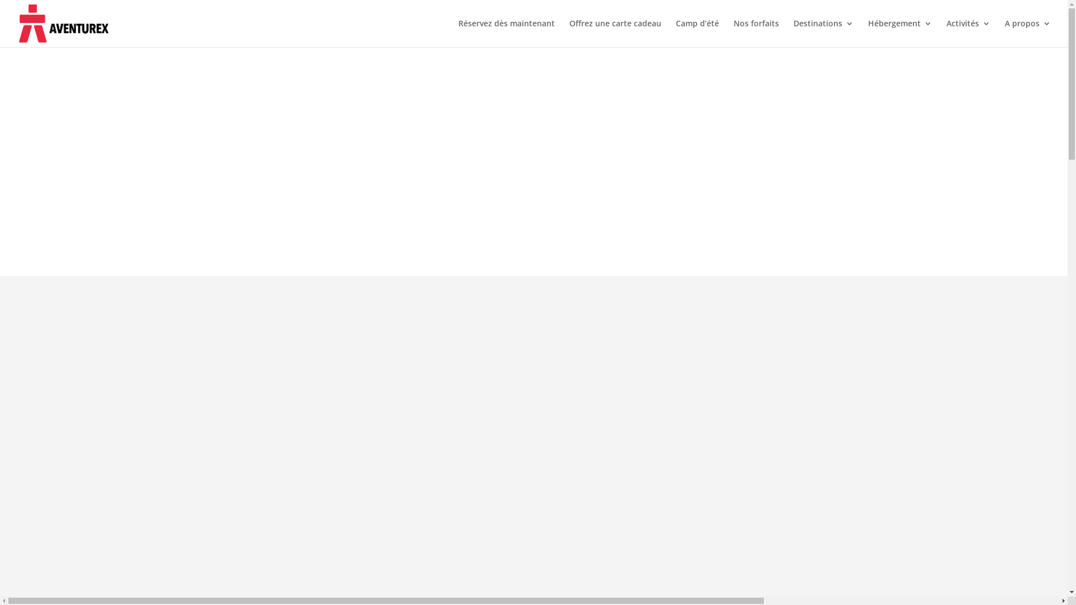 The width and height of the screenshot is (1076, 605). What do you see at coordinates (757, 34) in the screenshot?
I see `Nos forfaits` at bounding box center [757, 34].